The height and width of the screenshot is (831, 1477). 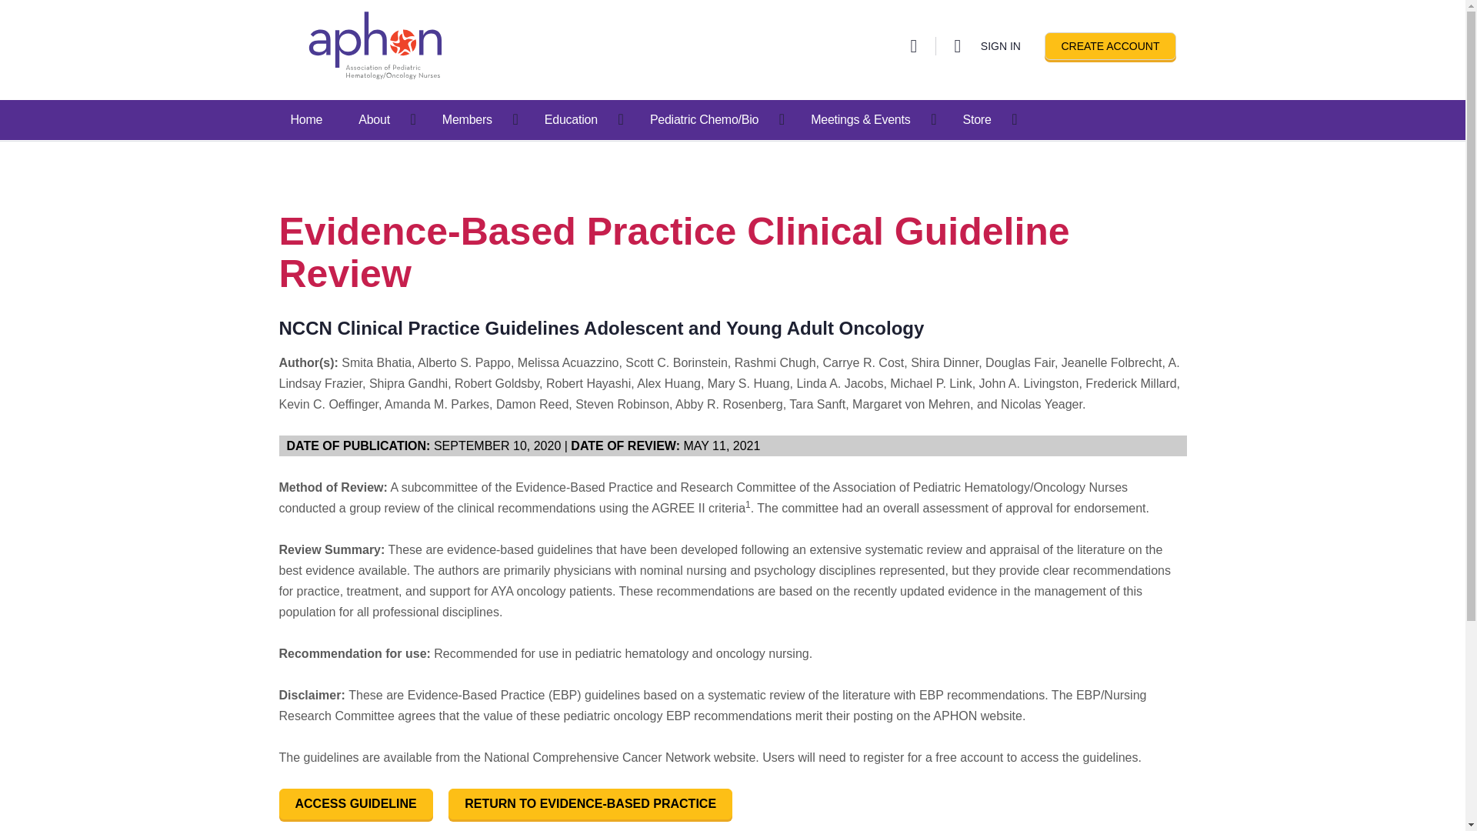 What do you see at coordinates (1000, 46) in the screenshot?
I see `SIGN IN` at bounding box center [1000, 46].